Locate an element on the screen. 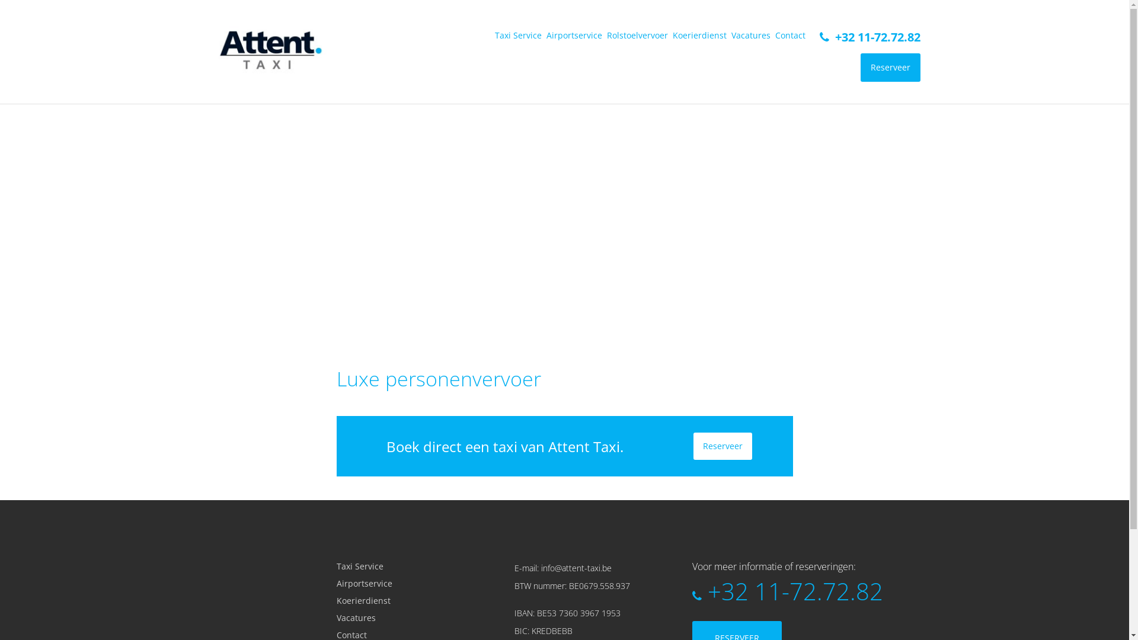  Attent Taxi BVBA is located at coordinates (263, 577).